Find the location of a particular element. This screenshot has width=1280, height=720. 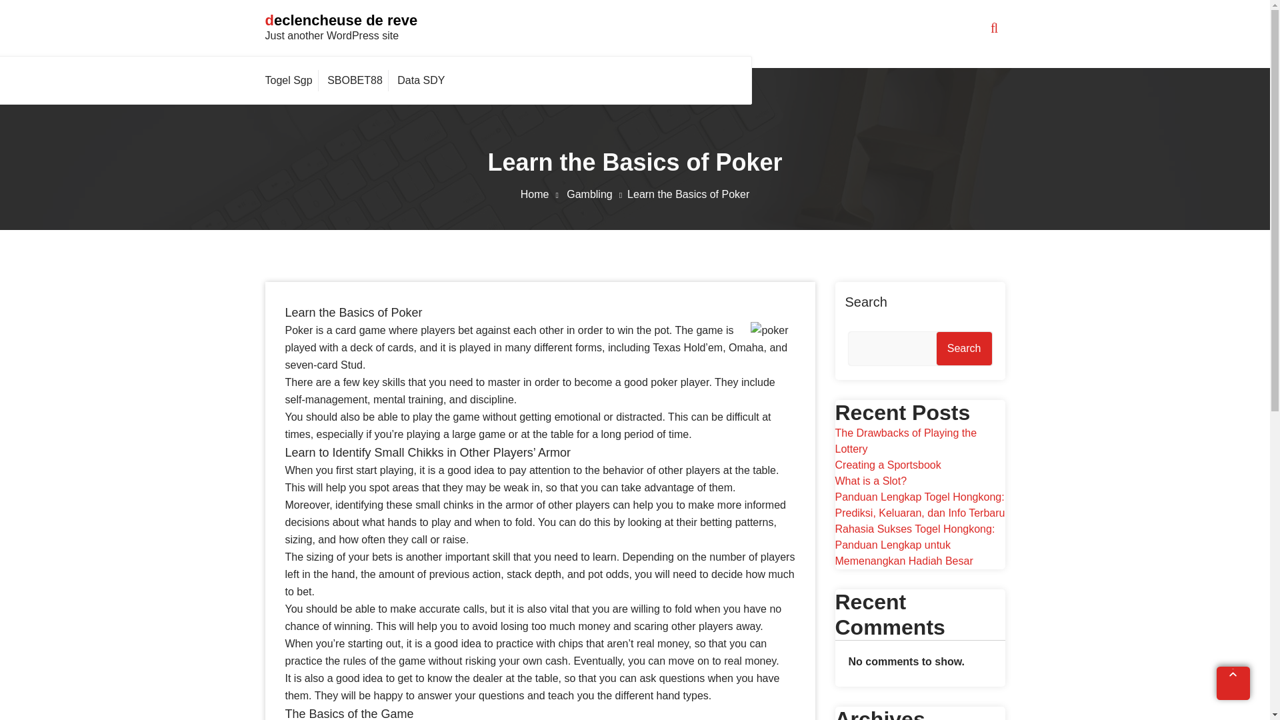

Togel Sgp is located at coordinates (292, 80).